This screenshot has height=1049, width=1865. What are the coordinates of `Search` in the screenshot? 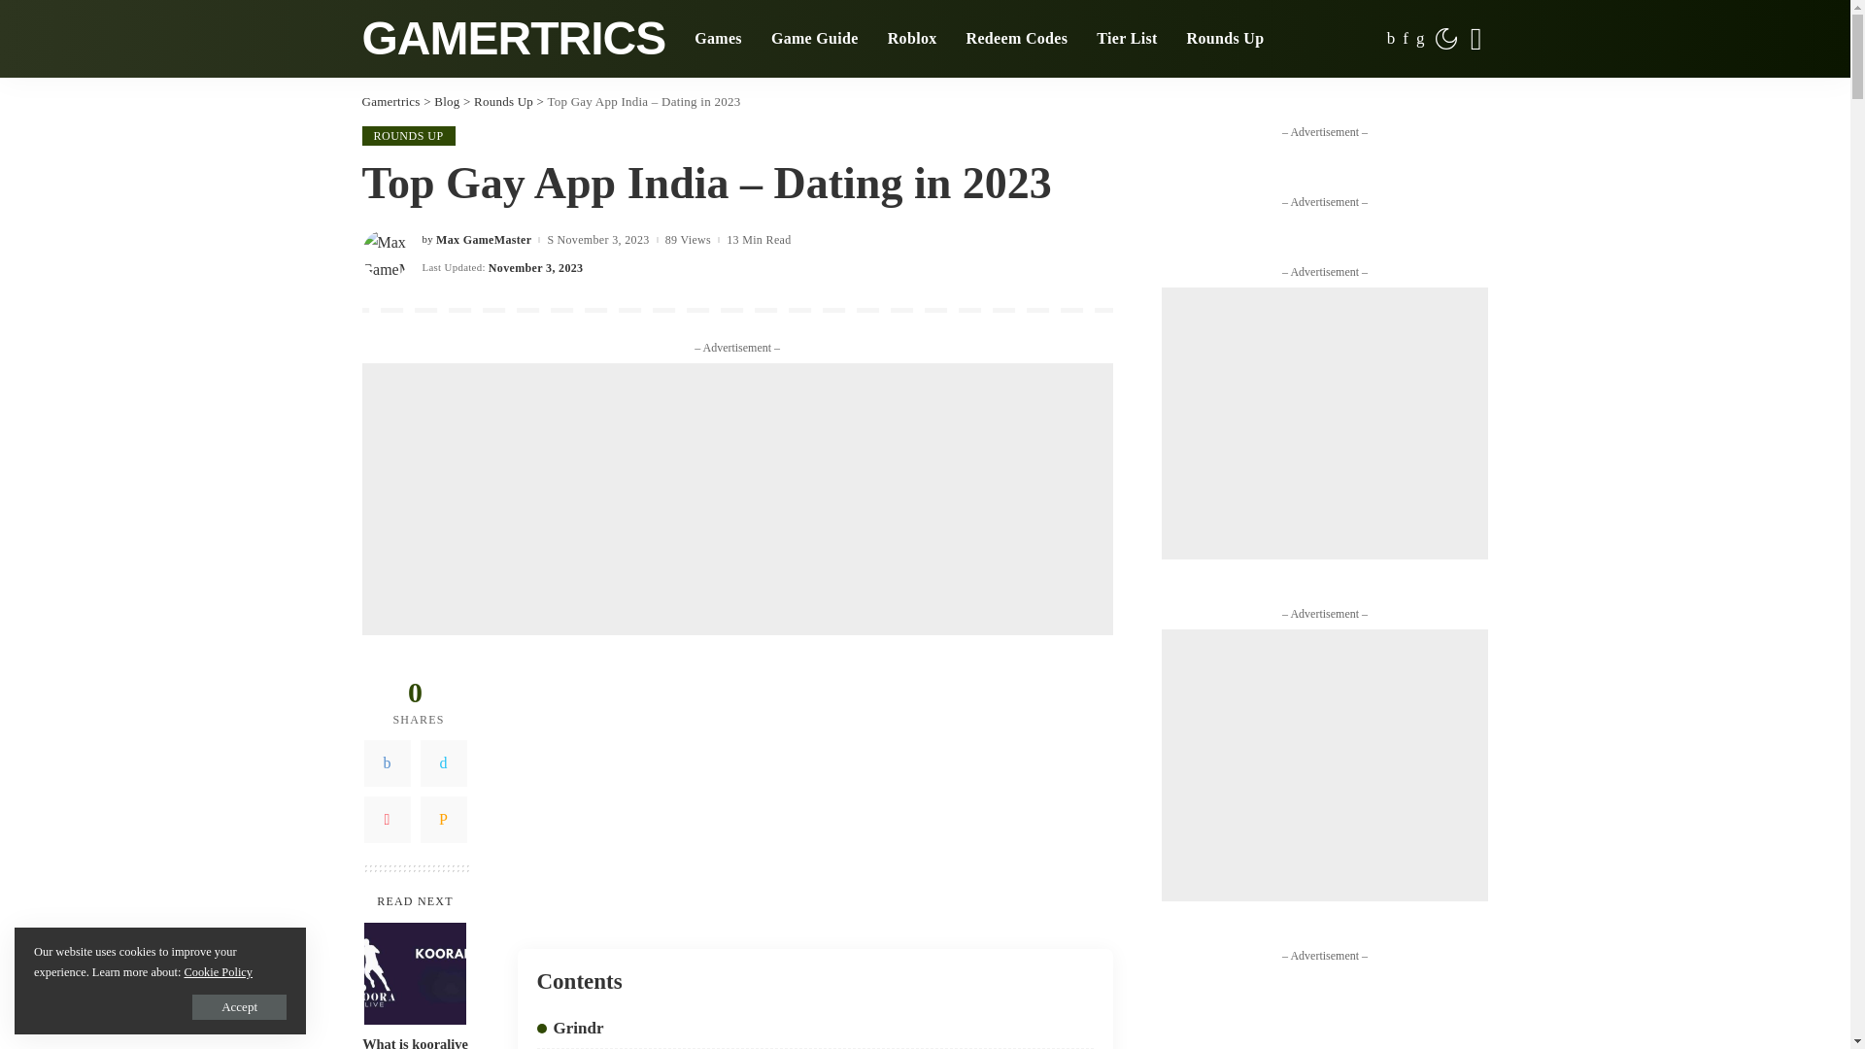 It's located at (1461, 117).